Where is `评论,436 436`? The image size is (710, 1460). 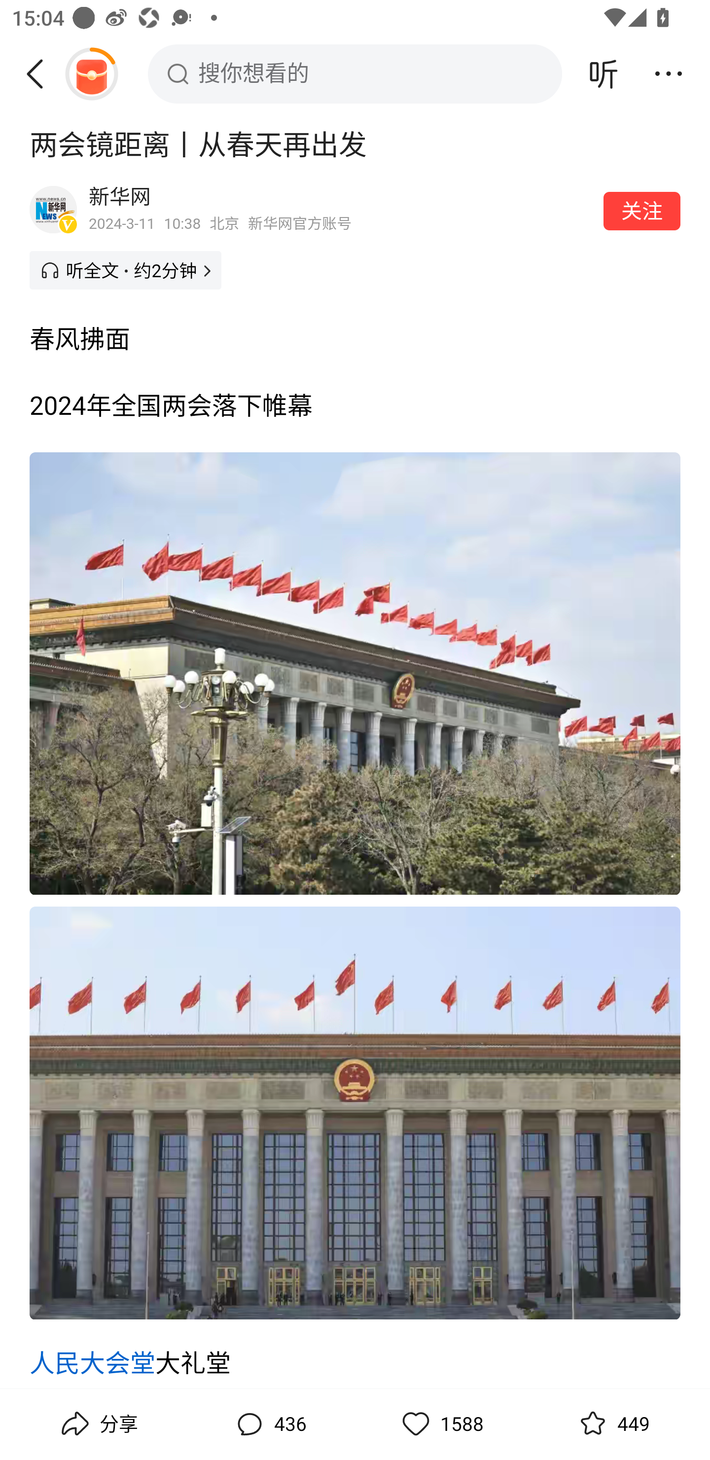
评论,436 436 is located at coordinates (269, 1424).